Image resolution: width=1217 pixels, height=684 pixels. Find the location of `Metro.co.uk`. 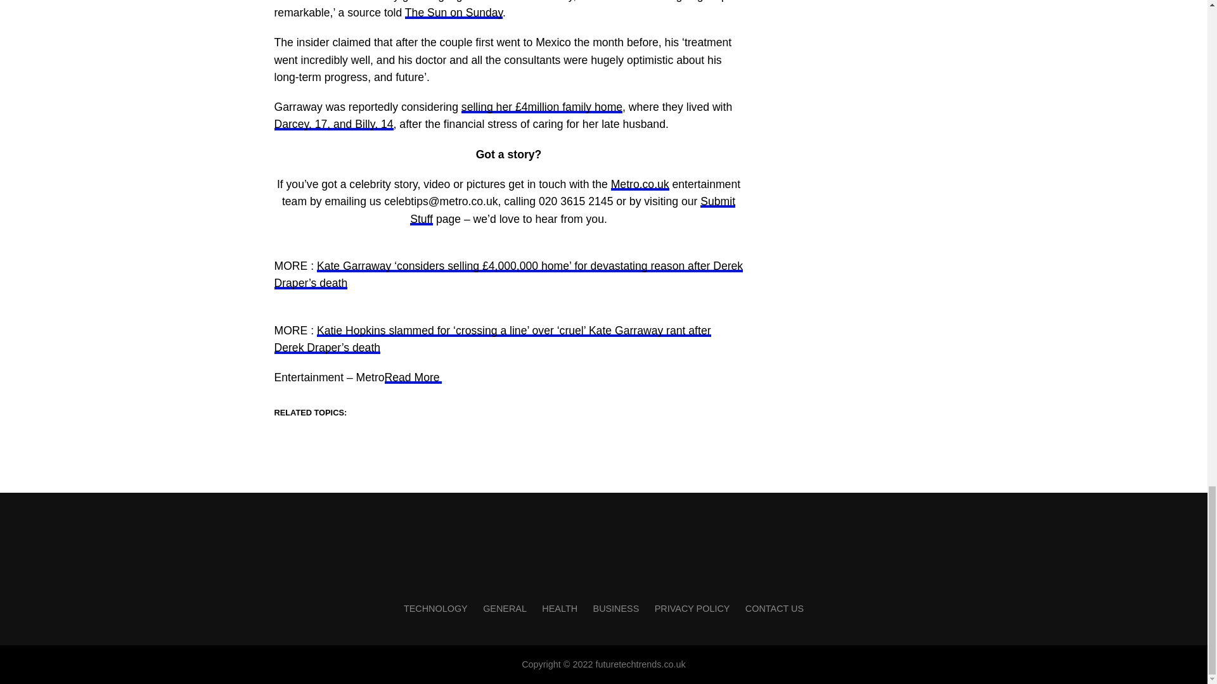

Metro.co.uk is located at coordinates (640, 184).